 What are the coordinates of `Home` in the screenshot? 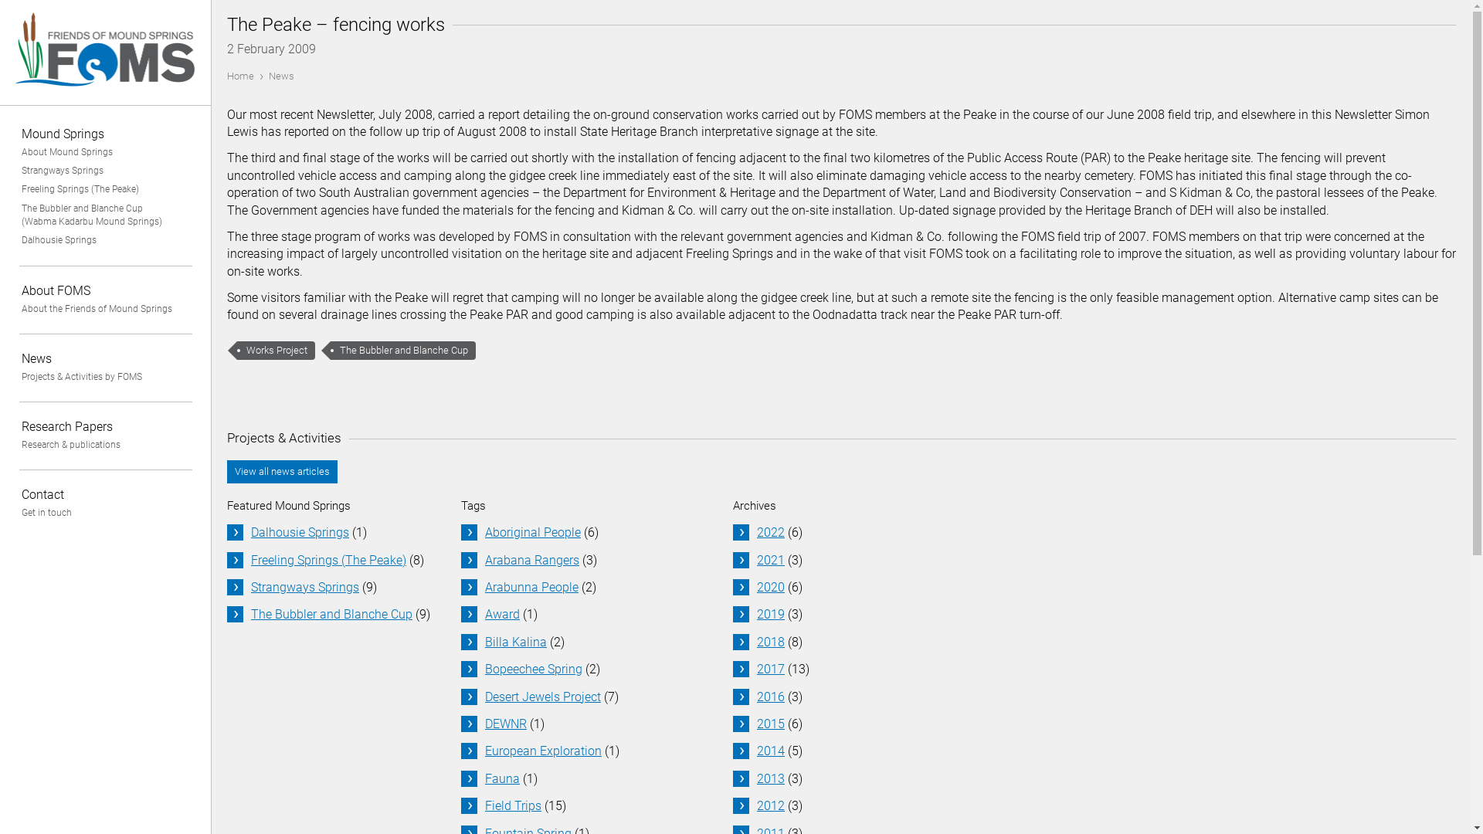 It's located at (106, 96).